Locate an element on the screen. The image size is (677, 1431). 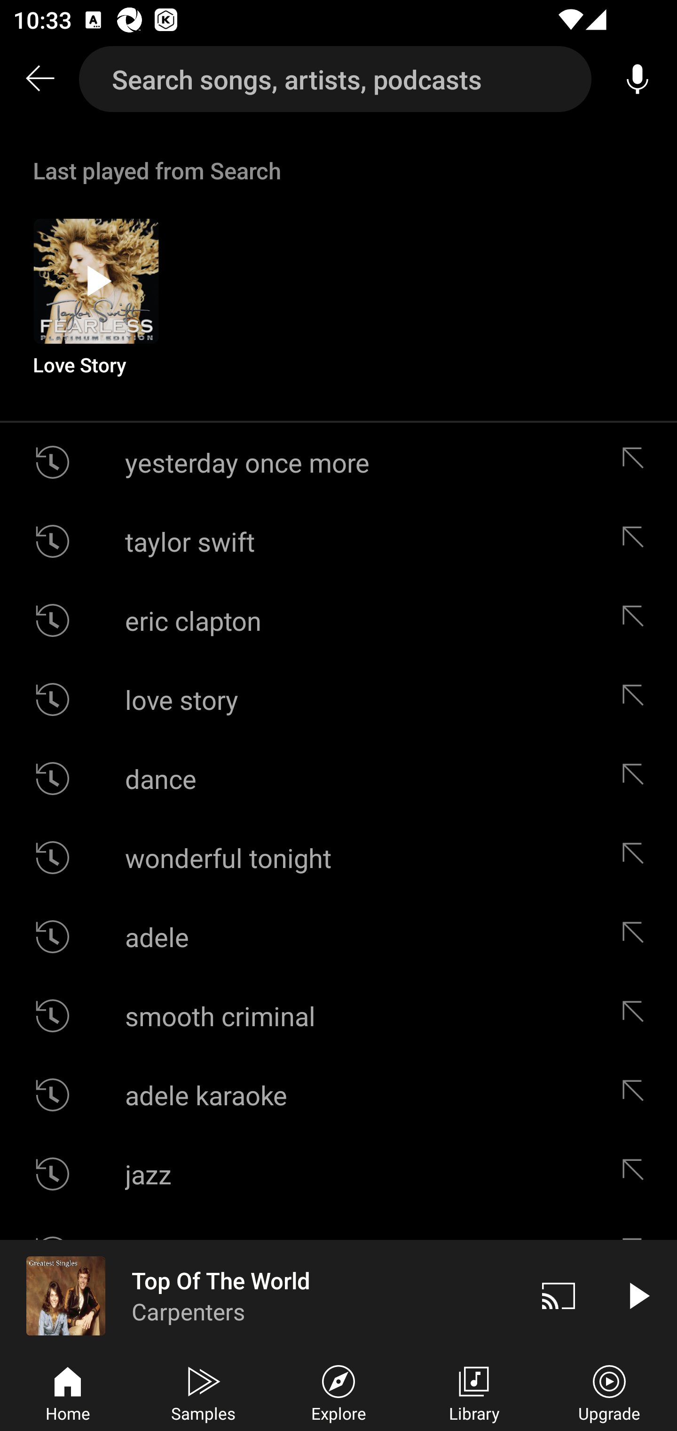
Home is located at coordinates (68, 1391).